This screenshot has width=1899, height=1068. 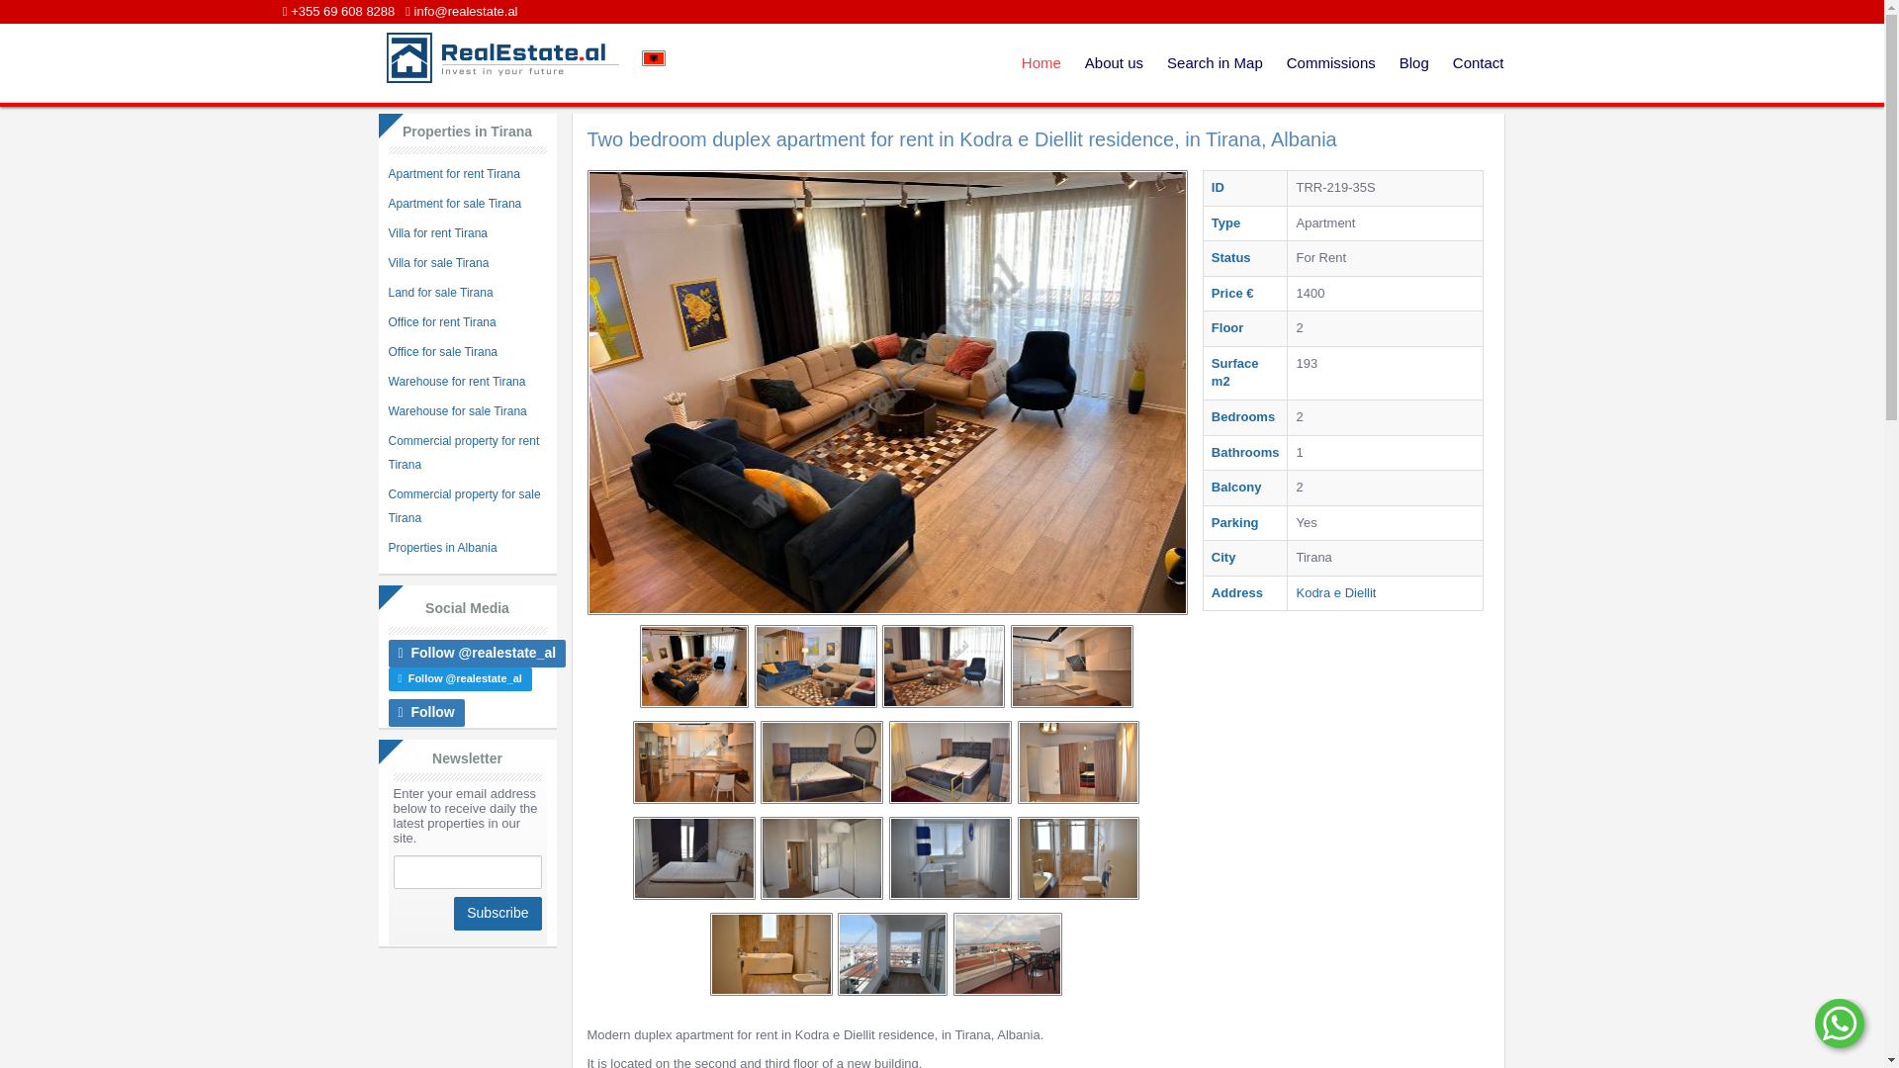 I want to click on Image, so click(x=815, y=666).